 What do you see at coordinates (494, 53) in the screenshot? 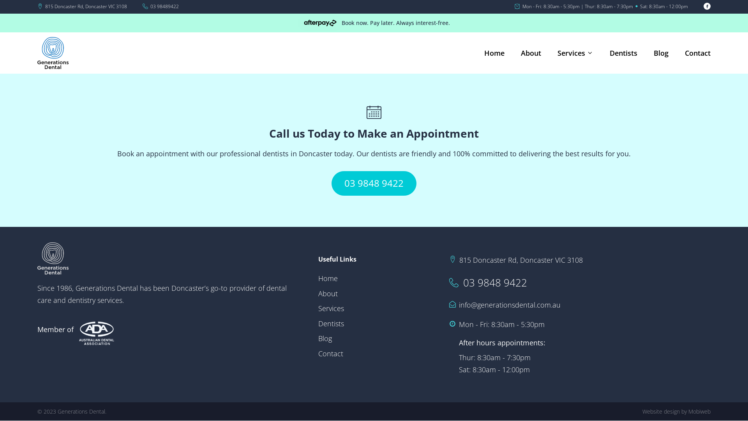
I see `Home` at bounding box center [494, 53].